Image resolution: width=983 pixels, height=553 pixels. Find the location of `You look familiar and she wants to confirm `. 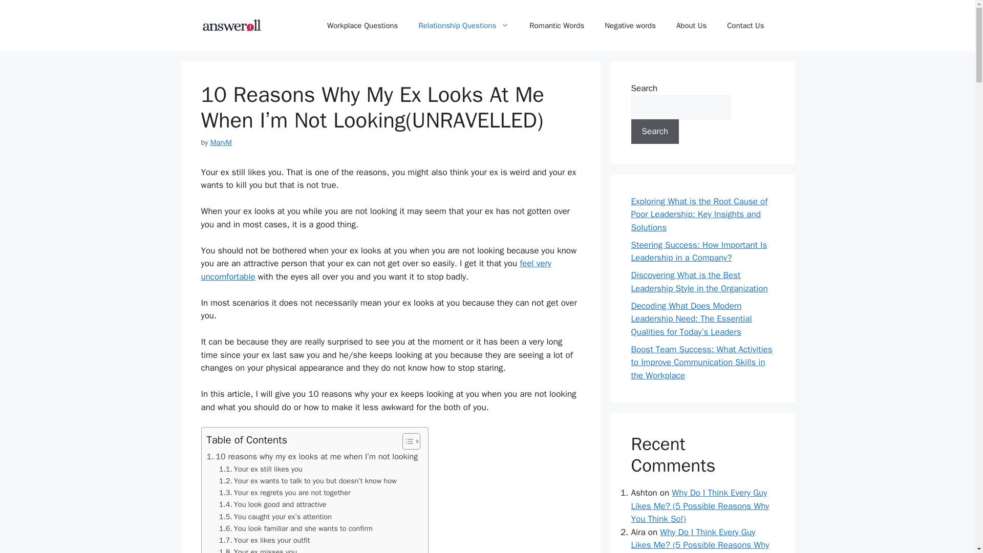

You look familiar and she wants to confirm  is located at coordinates (297, 528).